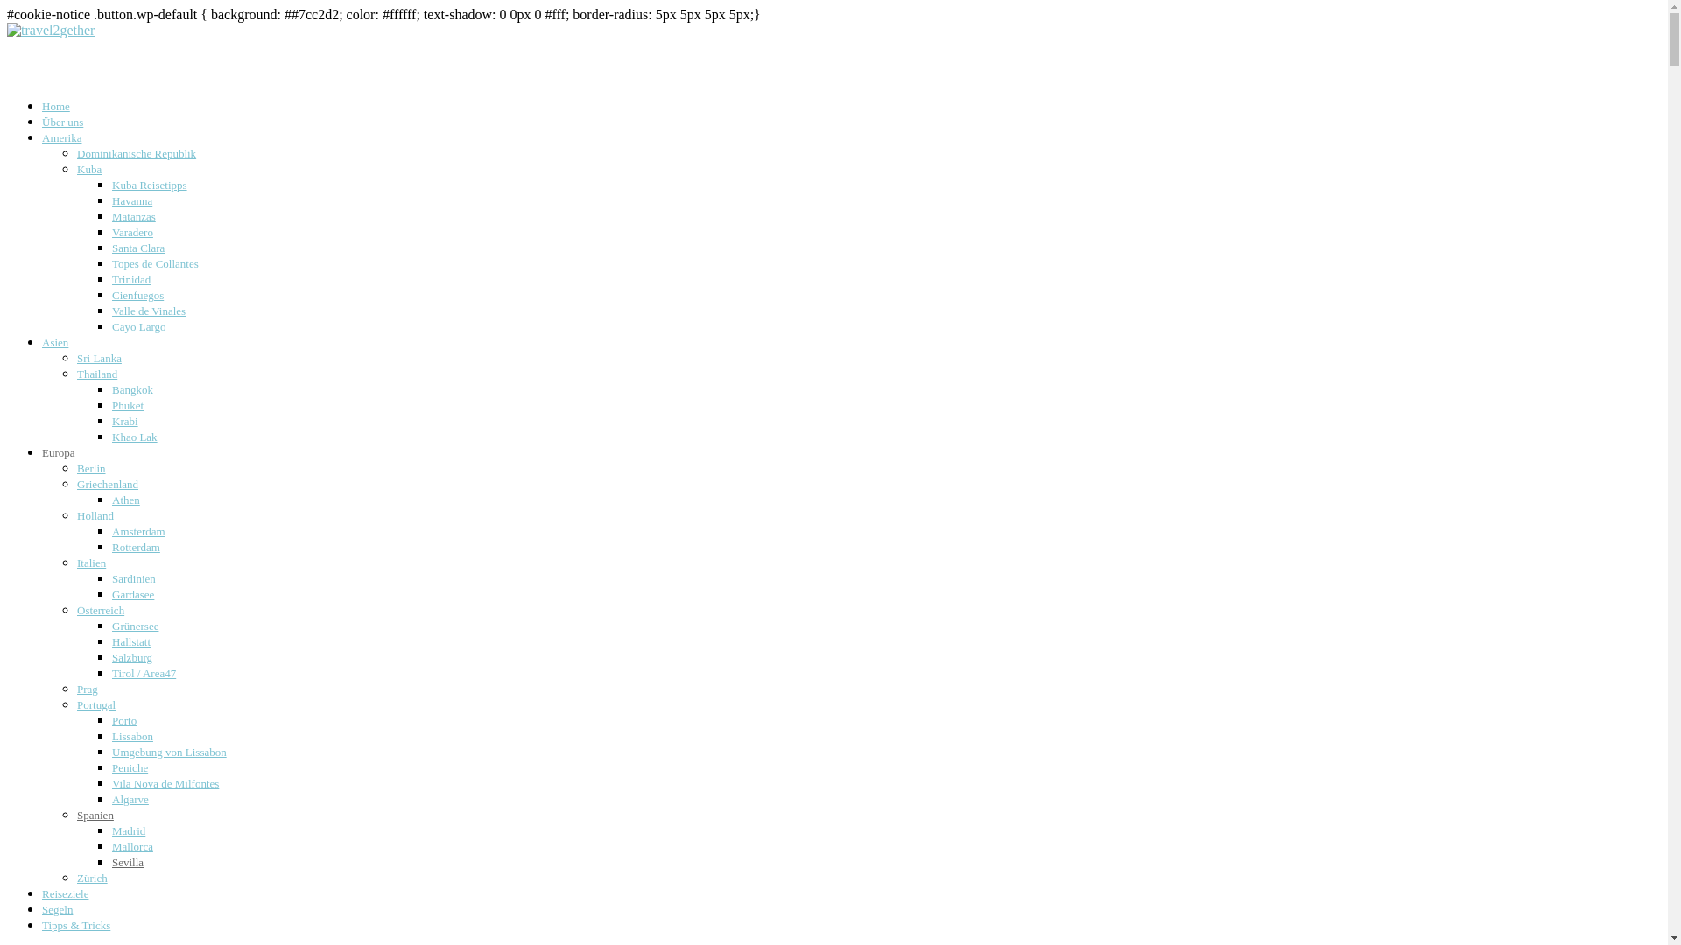  I want to click on Segeln, so click(58, 915).